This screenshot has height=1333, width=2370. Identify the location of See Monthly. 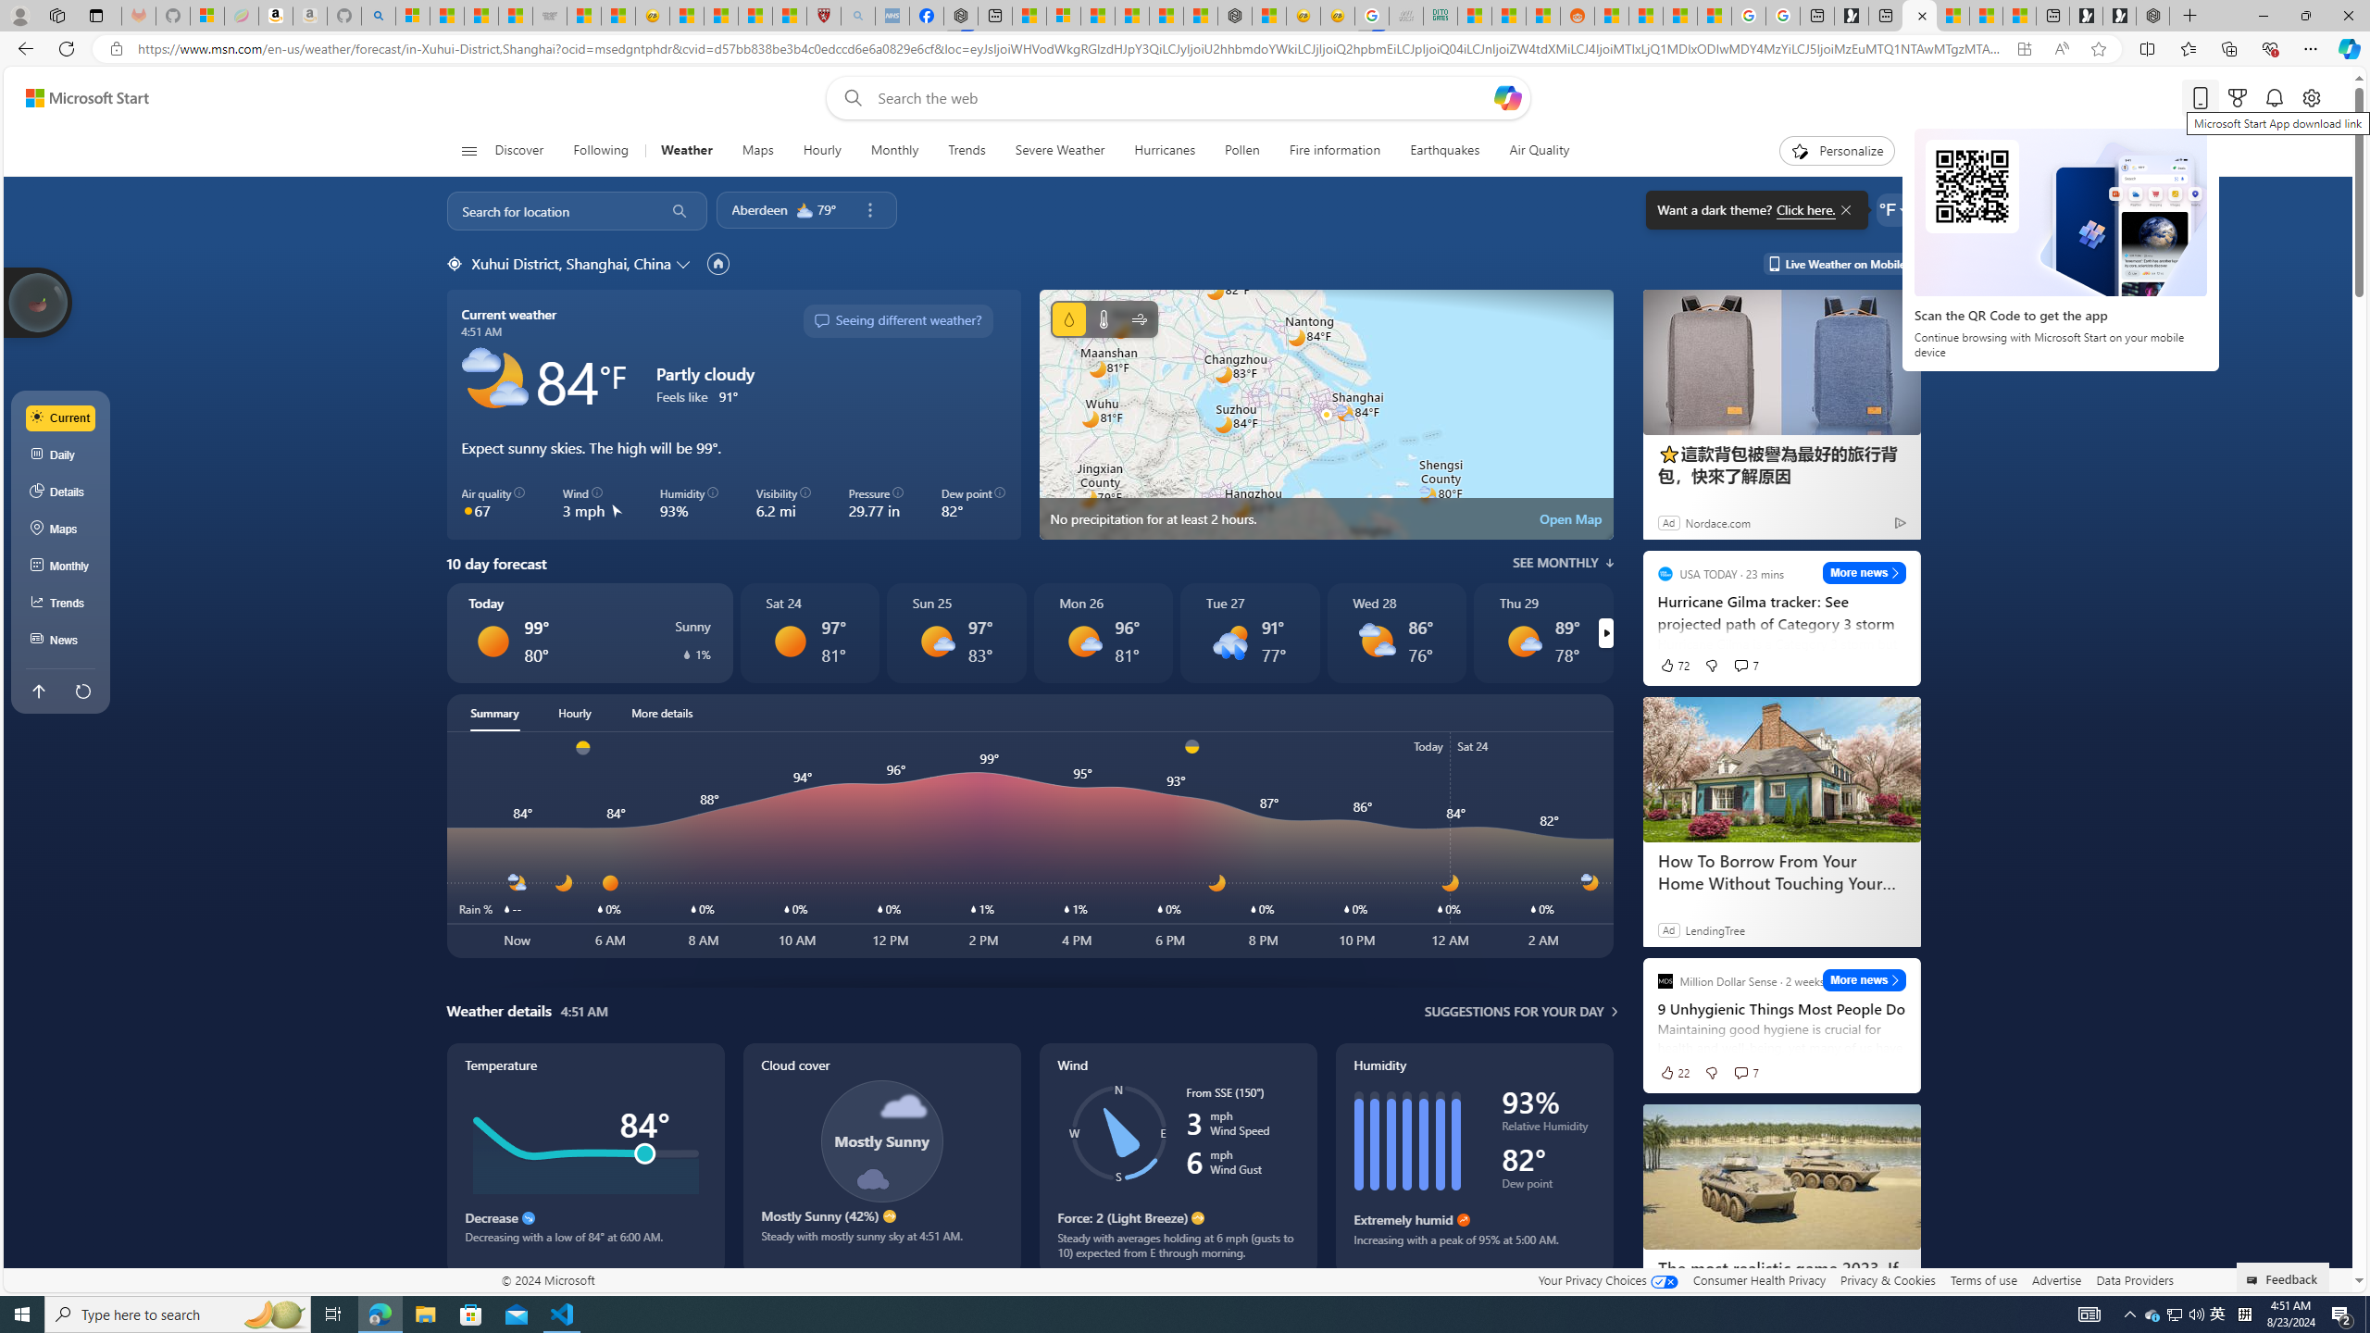
(1563, 563).